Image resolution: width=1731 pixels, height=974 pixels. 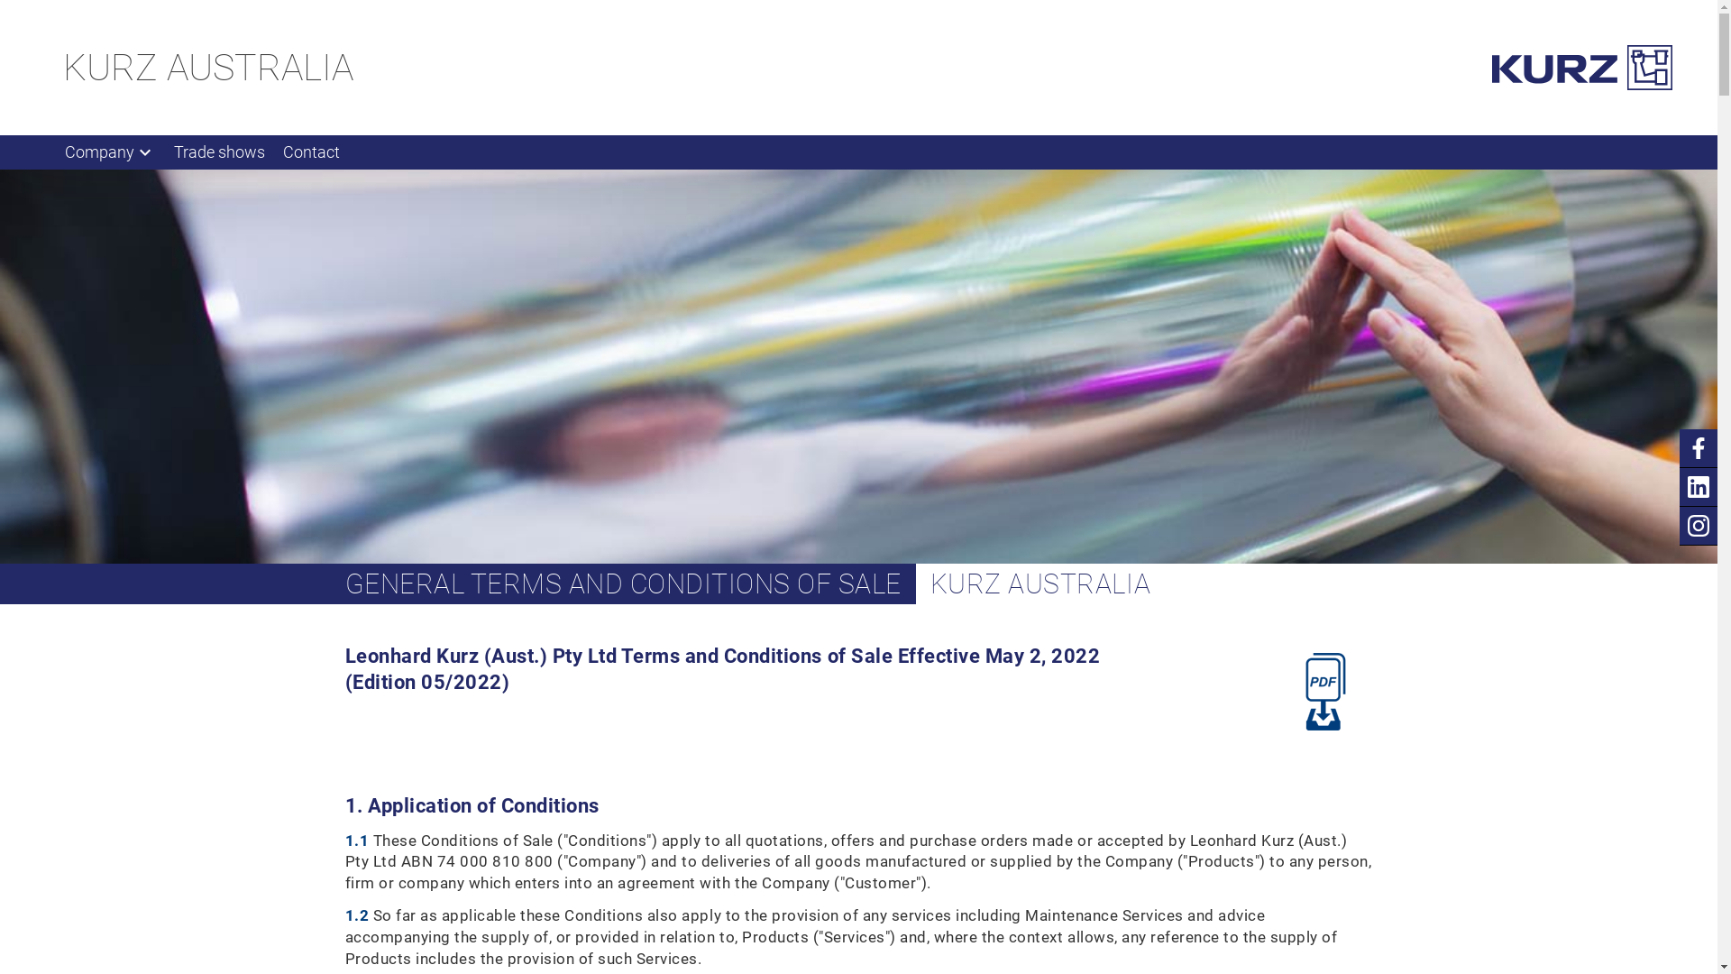 I want to click on Contact, so click(x=312, y=152).